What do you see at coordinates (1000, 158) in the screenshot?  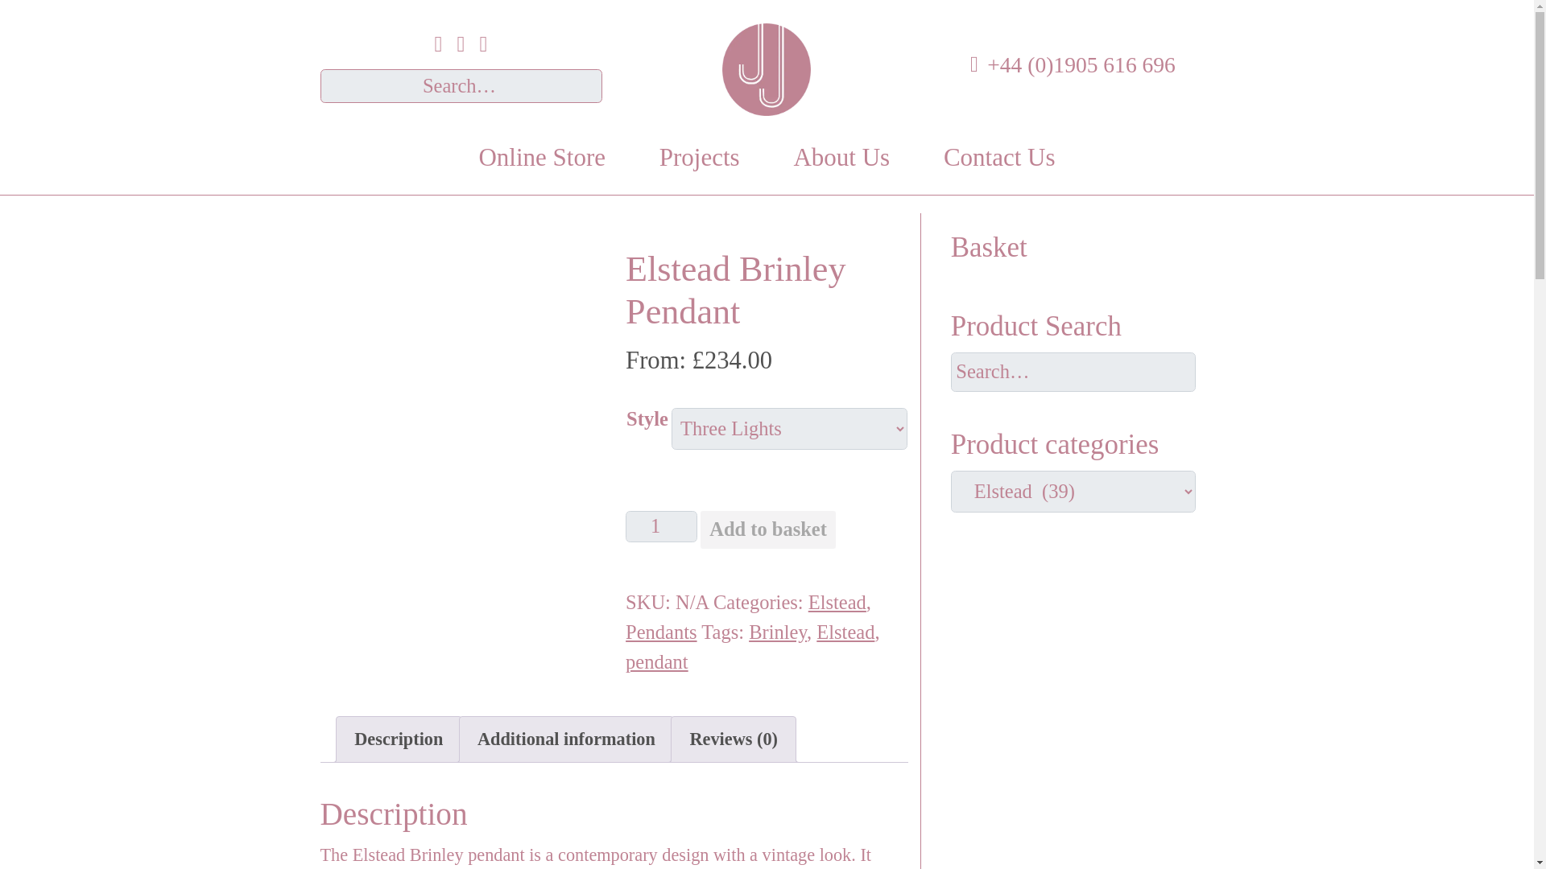 I see `Contact Us` at bounding box center [1000, 158].